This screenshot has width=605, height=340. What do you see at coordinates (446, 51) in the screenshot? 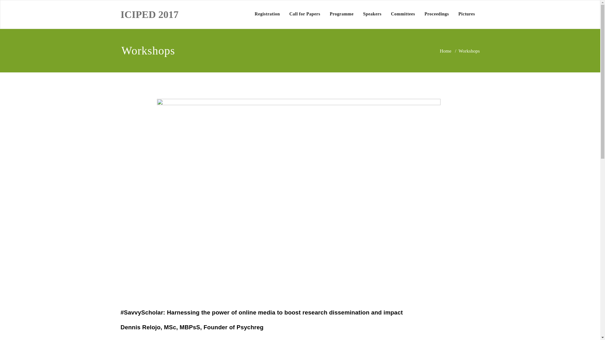
I see `Home` at bounding box center [446, 51].